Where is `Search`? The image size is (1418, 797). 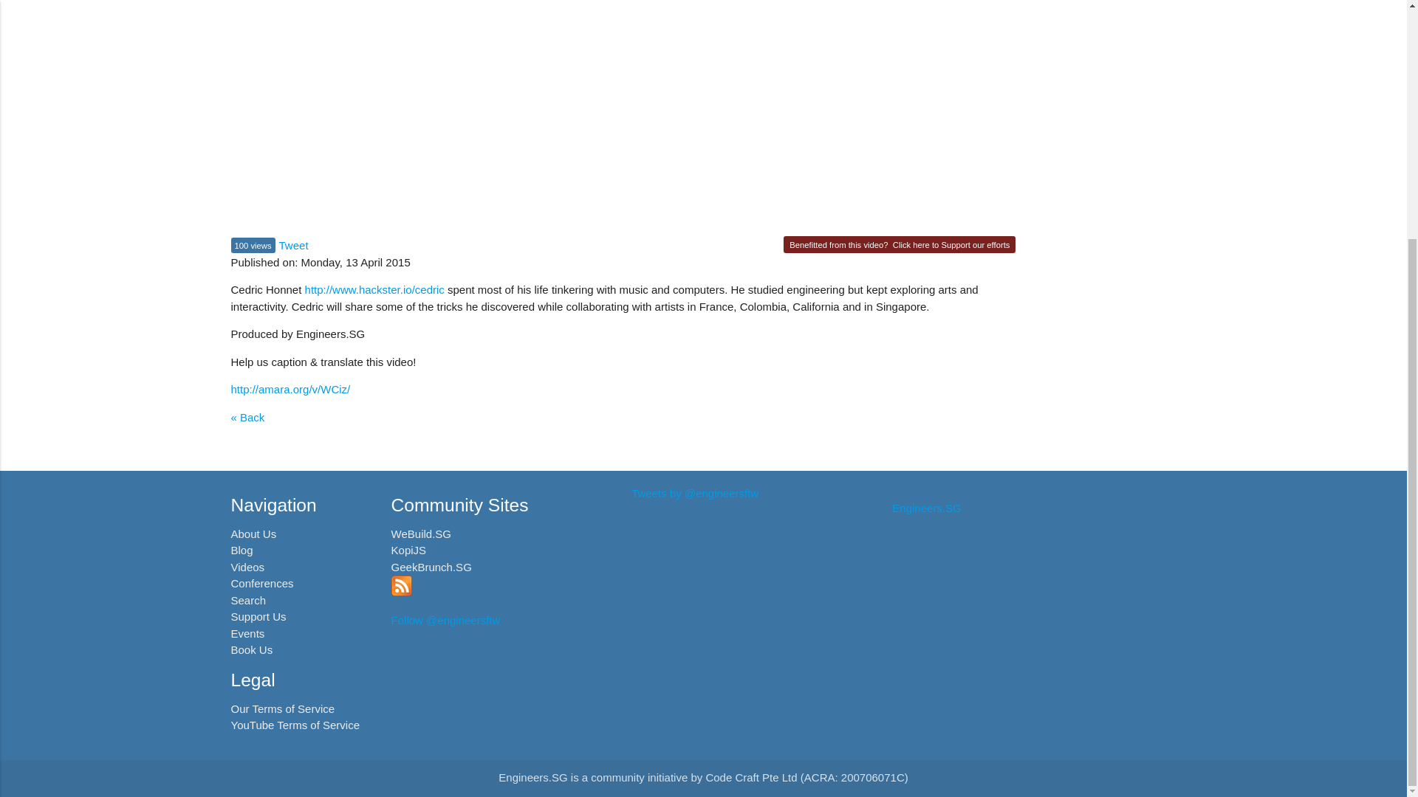
Search is located at coordinates (248, 599).